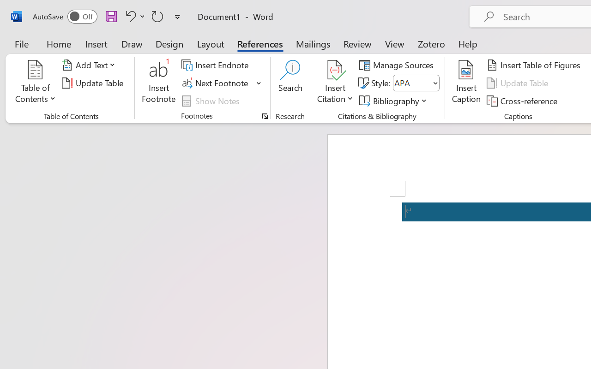 The image size is (591, 369). What do you see at coordinates (216, 65) in the screenshot?
I see `Insert Endnote` at bounding box center [216, 65].